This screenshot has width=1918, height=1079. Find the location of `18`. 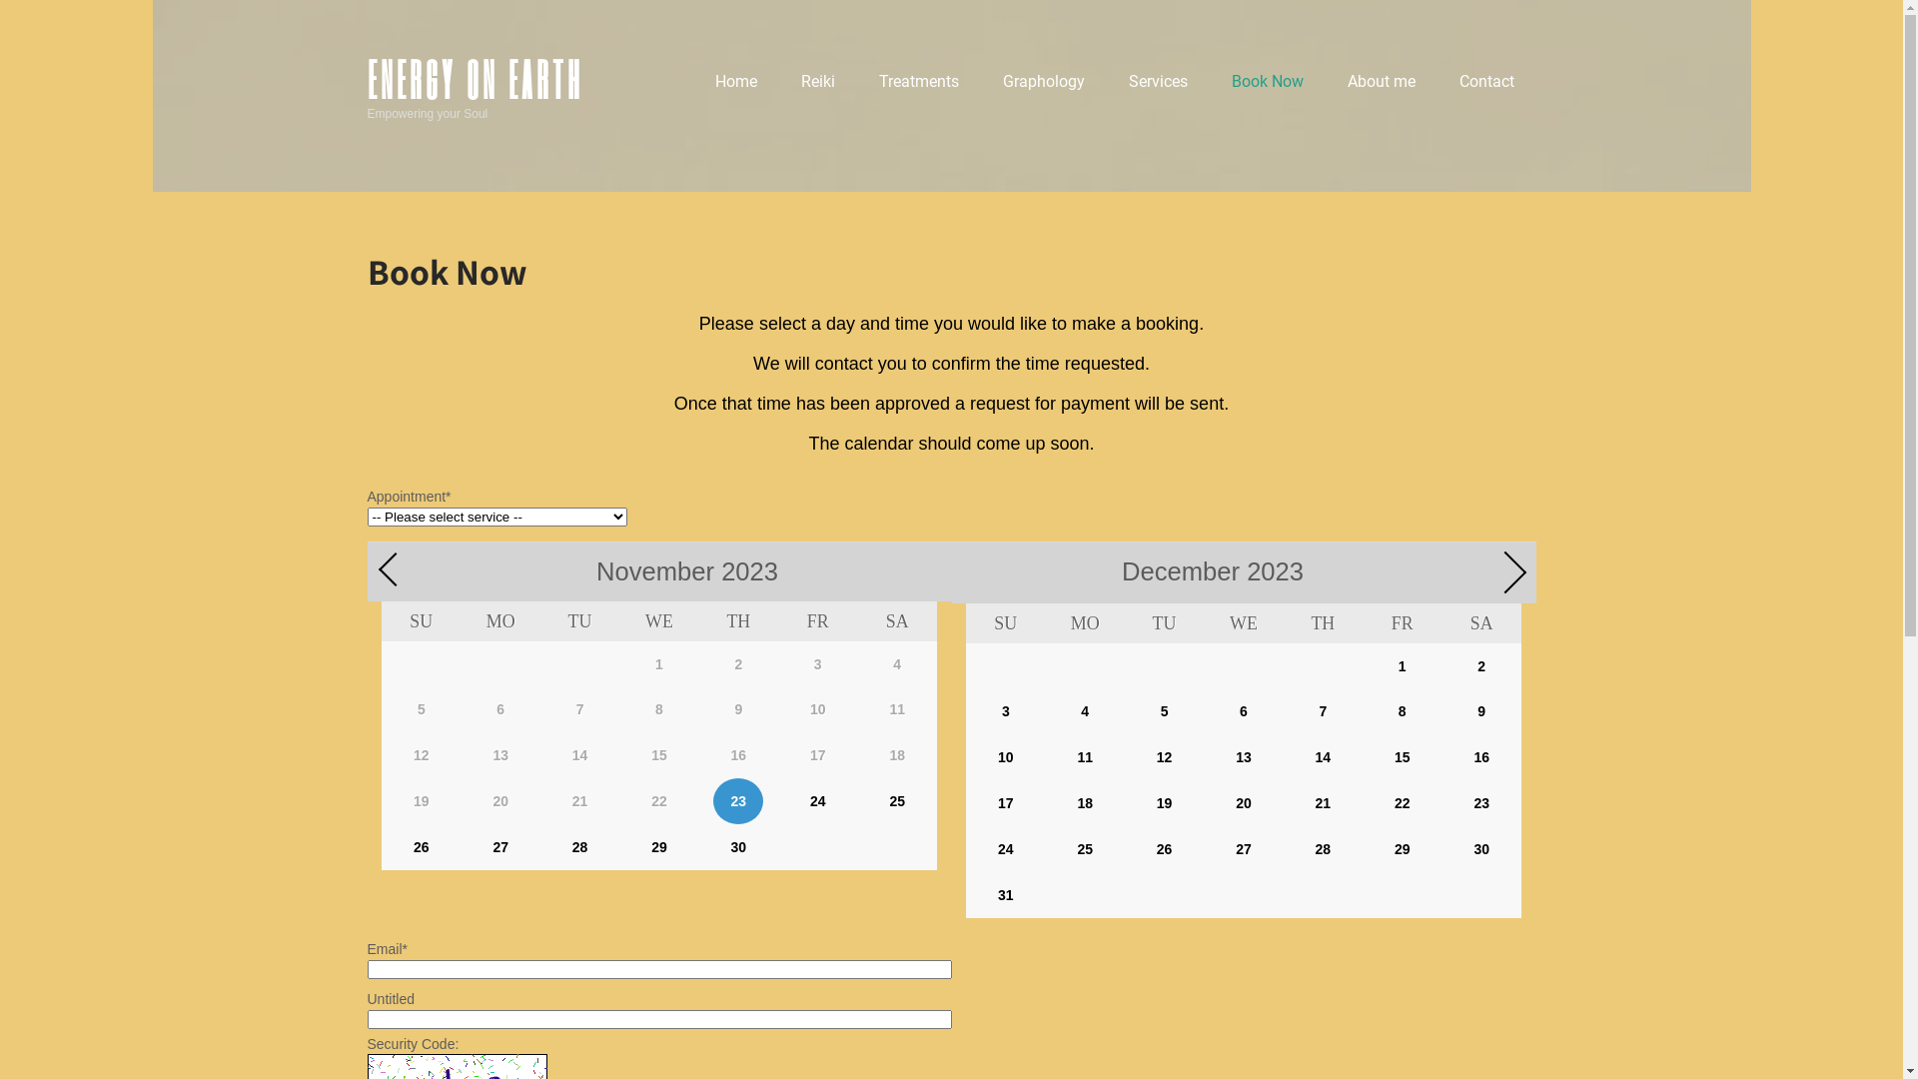

18 is located at coordinates (1085, 803).